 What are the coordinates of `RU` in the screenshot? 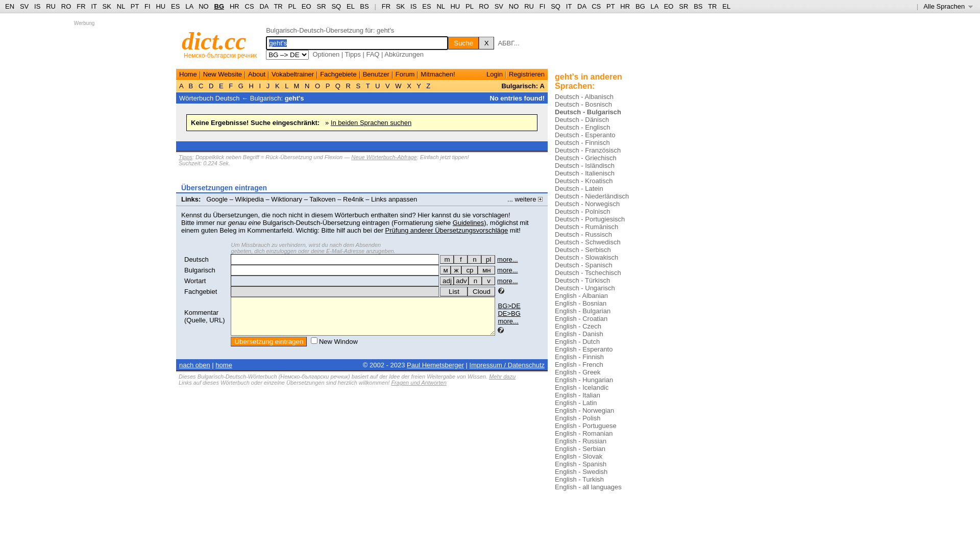 It's located at (51, 6).